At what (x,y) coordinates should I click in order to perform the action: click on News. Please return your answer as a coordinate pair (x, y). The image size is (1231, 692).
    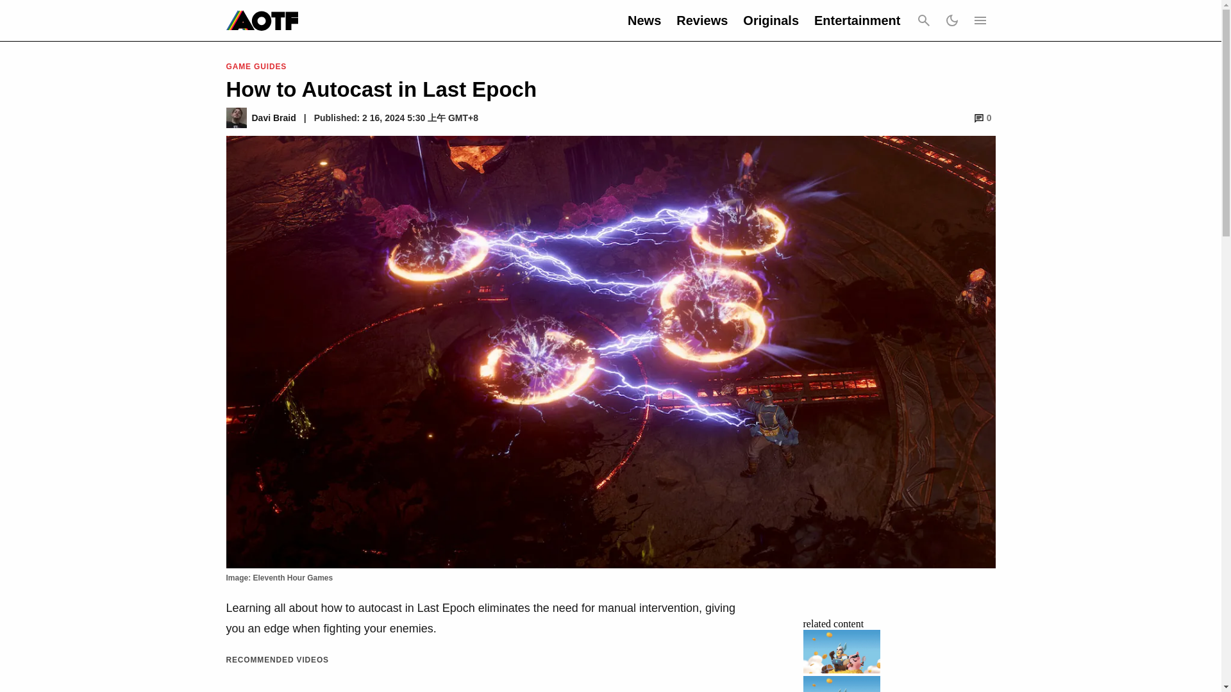
    Looking at the image, I should click on (644, 21).